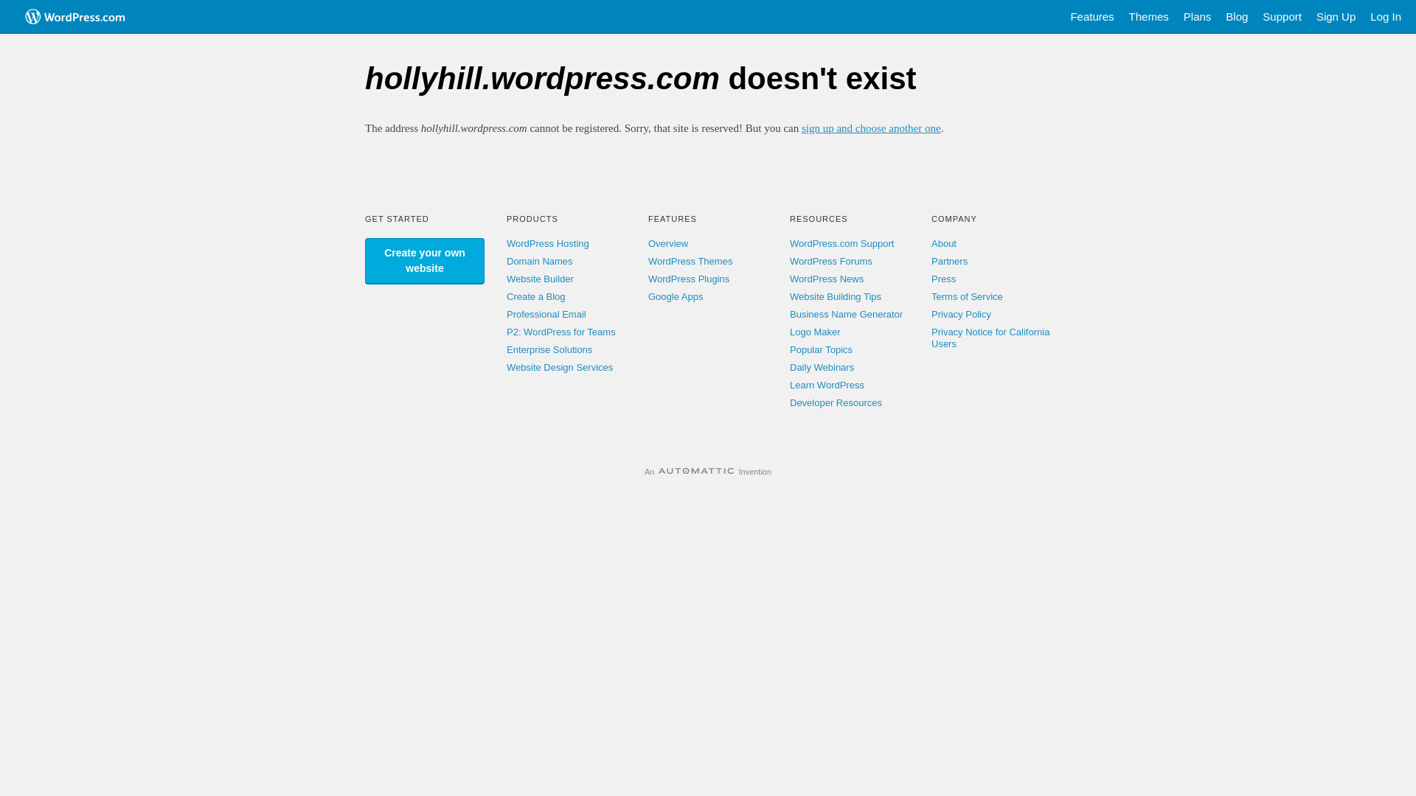 The image size is (1416, 796). I want to click on Developer Resources, so click(836, 402).